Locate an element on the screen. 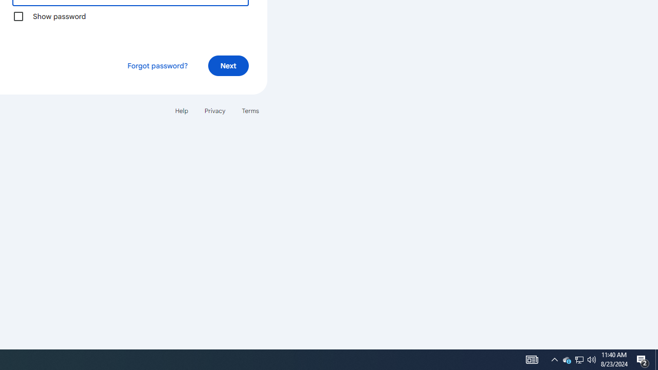 This screenshot has width=658, height=370. Show password is located at coordinates (19, 16).